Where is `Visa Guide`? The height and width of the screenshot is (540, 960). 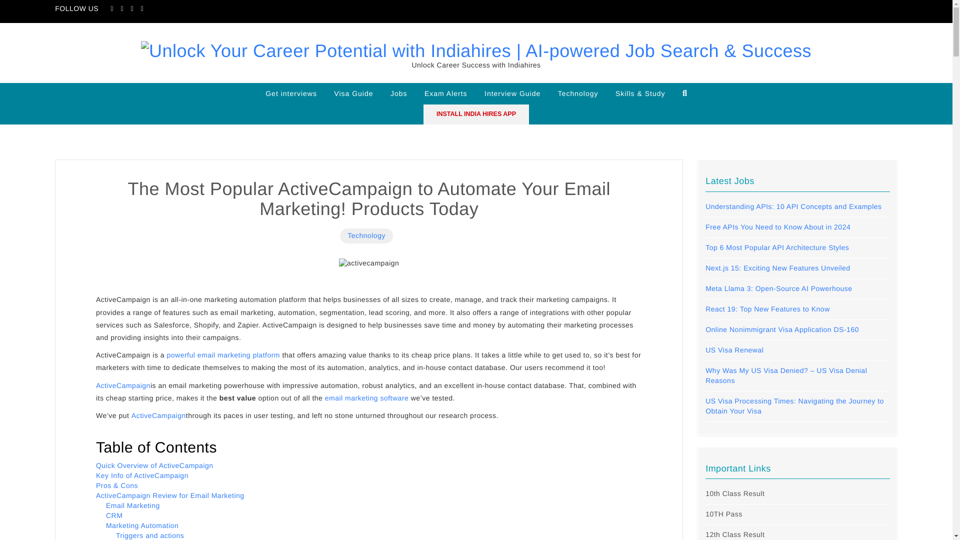 Visa Guide is located at coordinates (353, 93).